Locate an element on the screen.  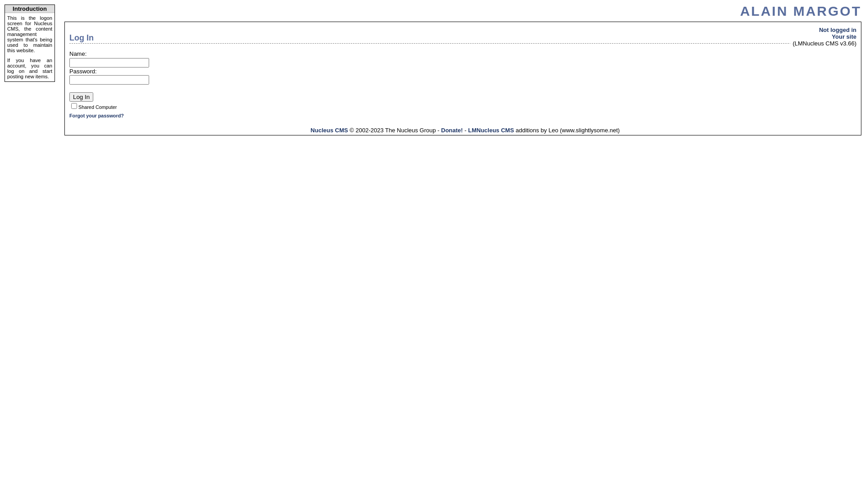
Forgot your password? is located at coordinates (96, 116).